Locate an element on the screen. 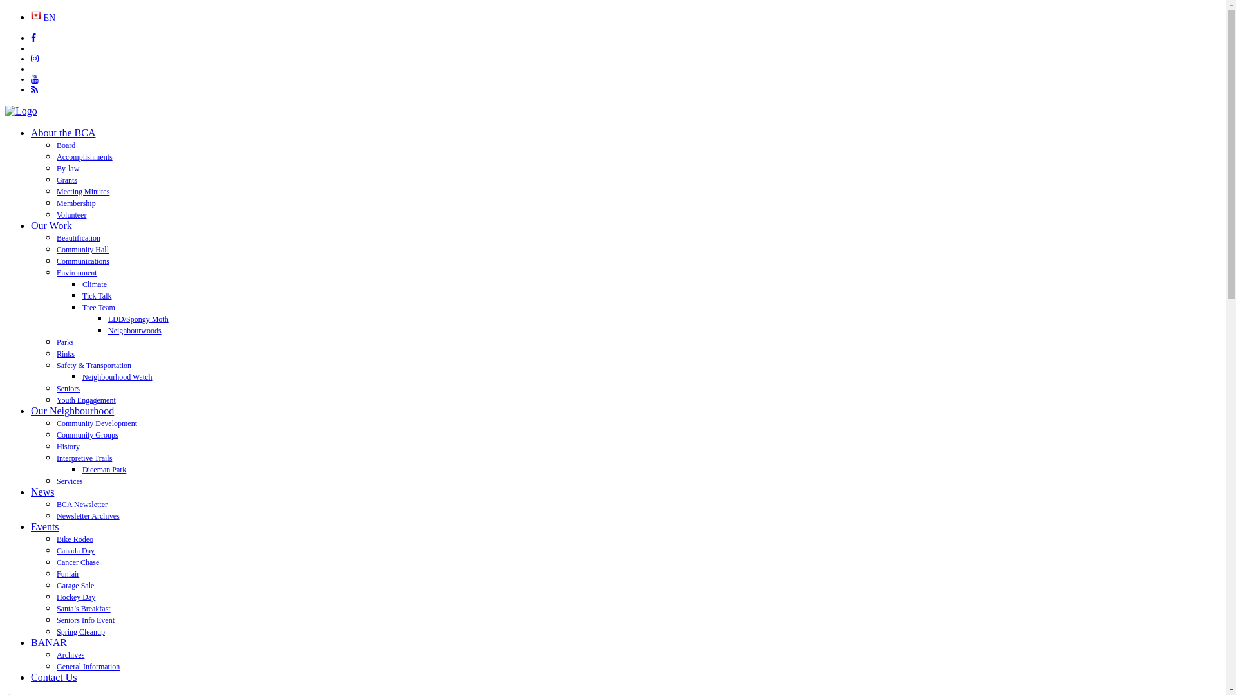 The image size is (1236, 695). About the BCA is located at coordinates (63, 133).